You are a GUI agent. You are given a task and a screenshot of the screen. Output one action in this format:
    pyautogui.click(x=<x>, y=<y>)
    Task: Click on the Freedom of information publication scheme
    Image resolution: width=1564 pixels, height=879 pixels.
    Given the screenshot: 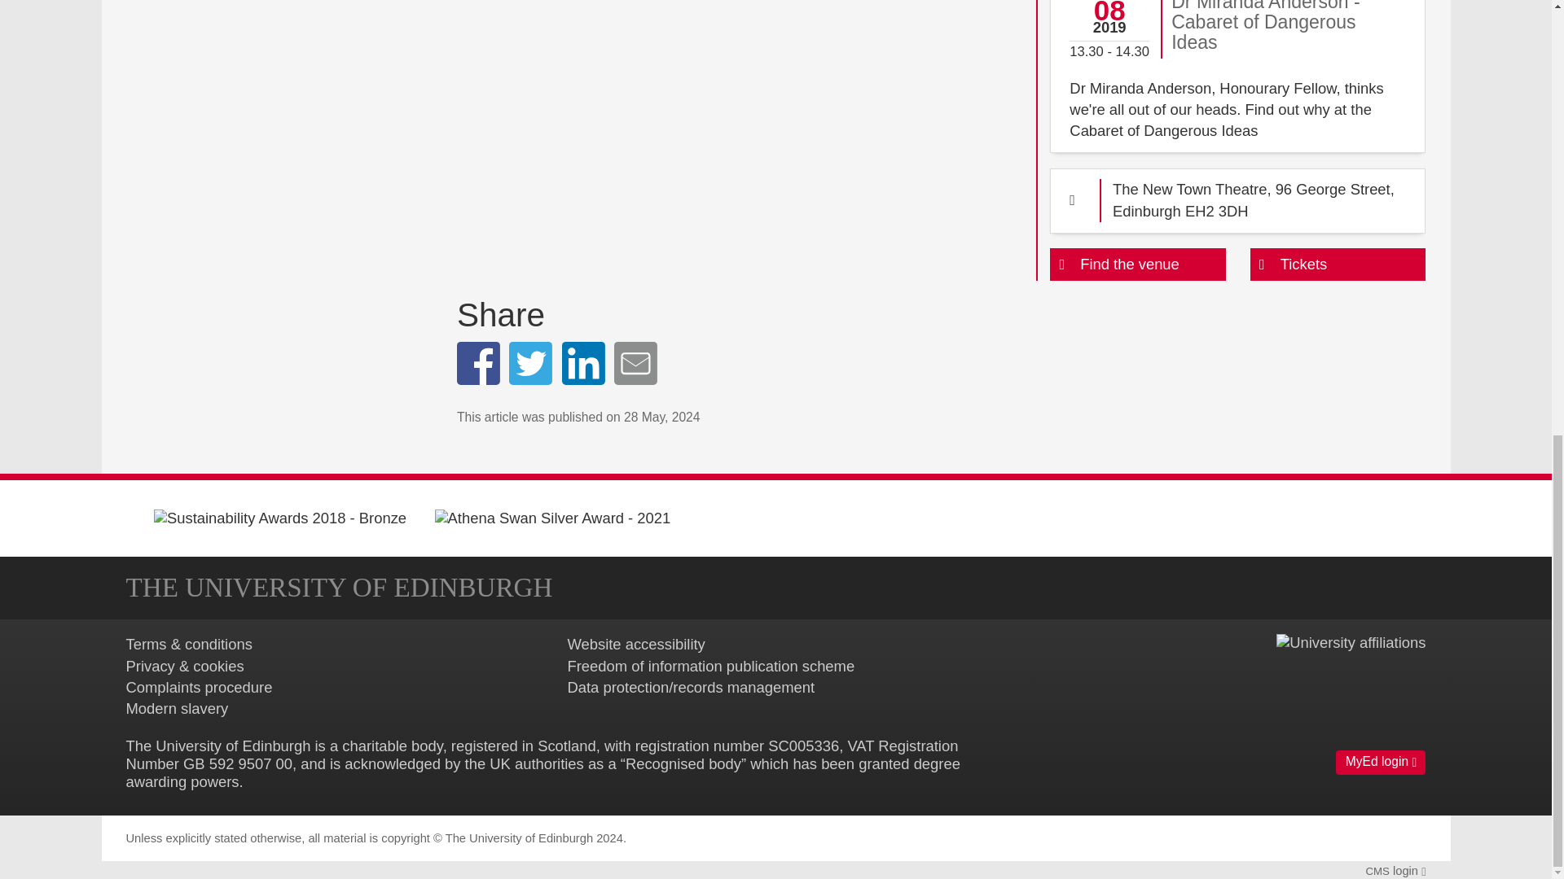 What is the action you would take?
    pyautogui.click(x=710, y=666)
    